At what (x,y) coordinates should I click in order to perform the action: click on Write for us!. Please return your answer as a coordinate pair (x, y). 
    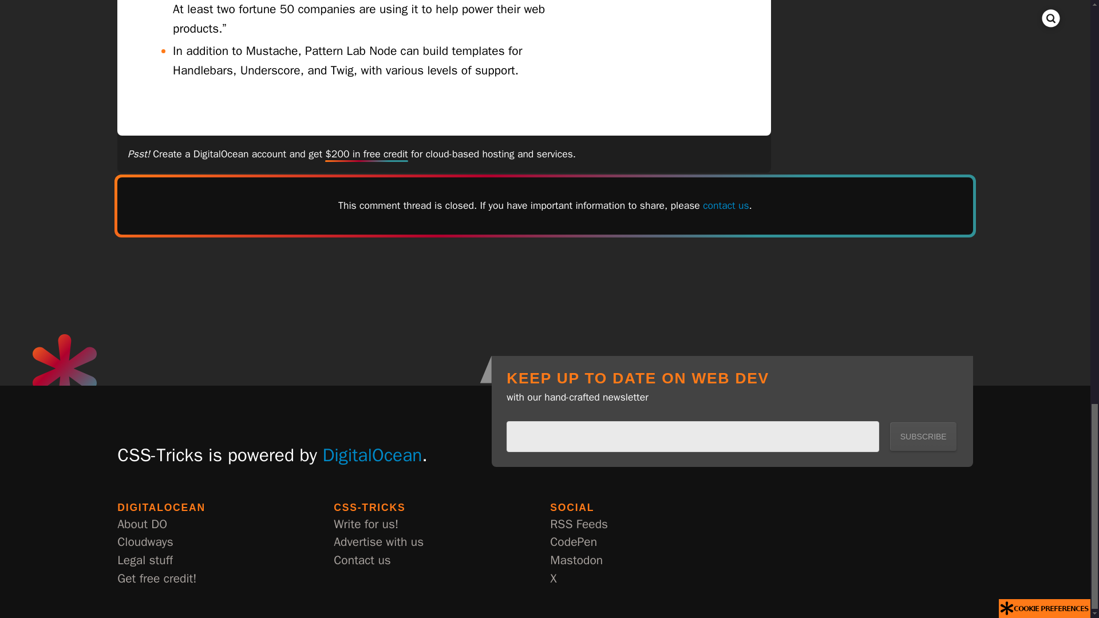
    Looking at the image, I should click on (366, 524).